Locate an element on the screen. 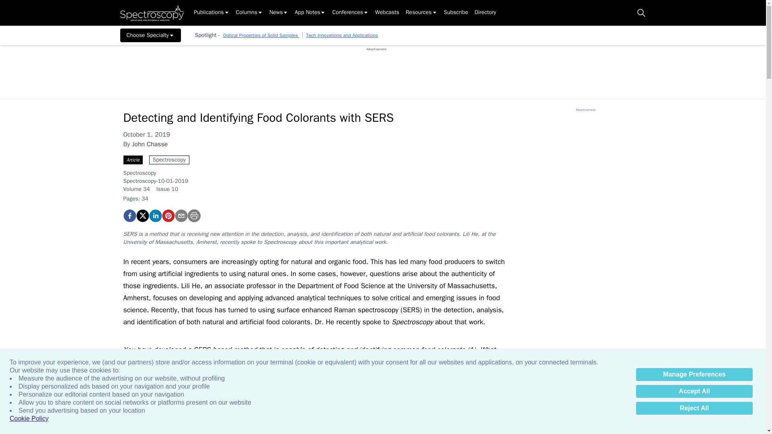 The image size is (772, 434). 3rd party ad content is located at coordinates (376, 70).